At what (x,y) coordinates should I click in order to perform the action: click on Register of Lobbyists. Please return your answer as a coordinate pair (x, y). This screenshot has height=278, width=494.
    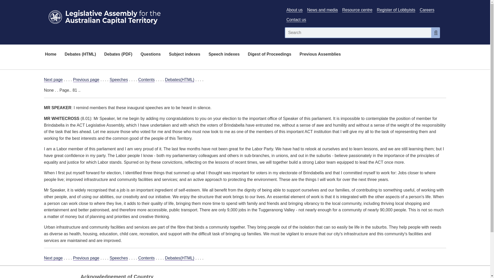
    Looking at the image, I should click on (396, 10).